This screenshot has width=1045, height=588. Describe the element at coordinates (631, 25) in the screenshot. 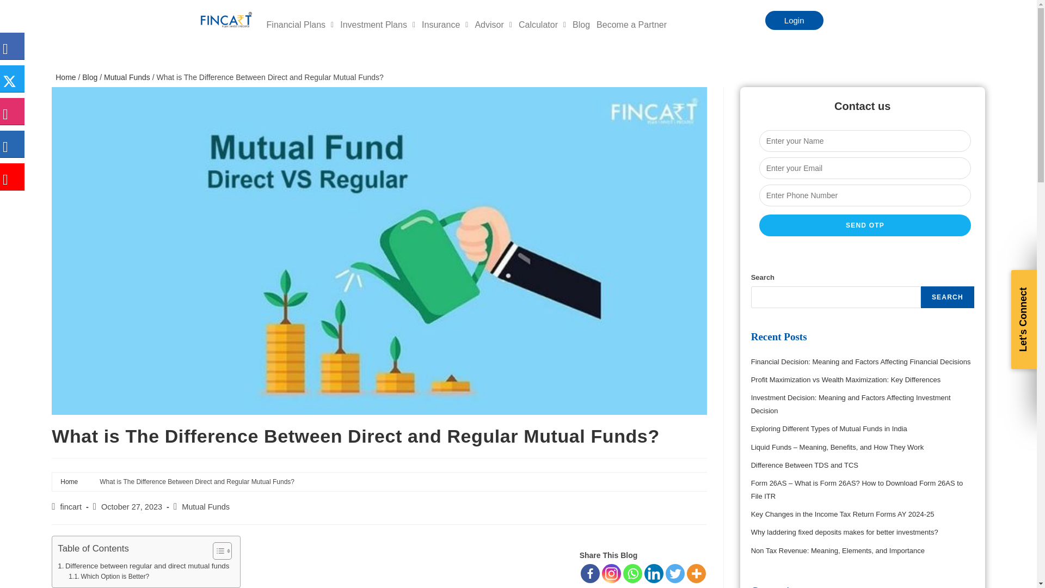

I see `Become a Partner` at that location.